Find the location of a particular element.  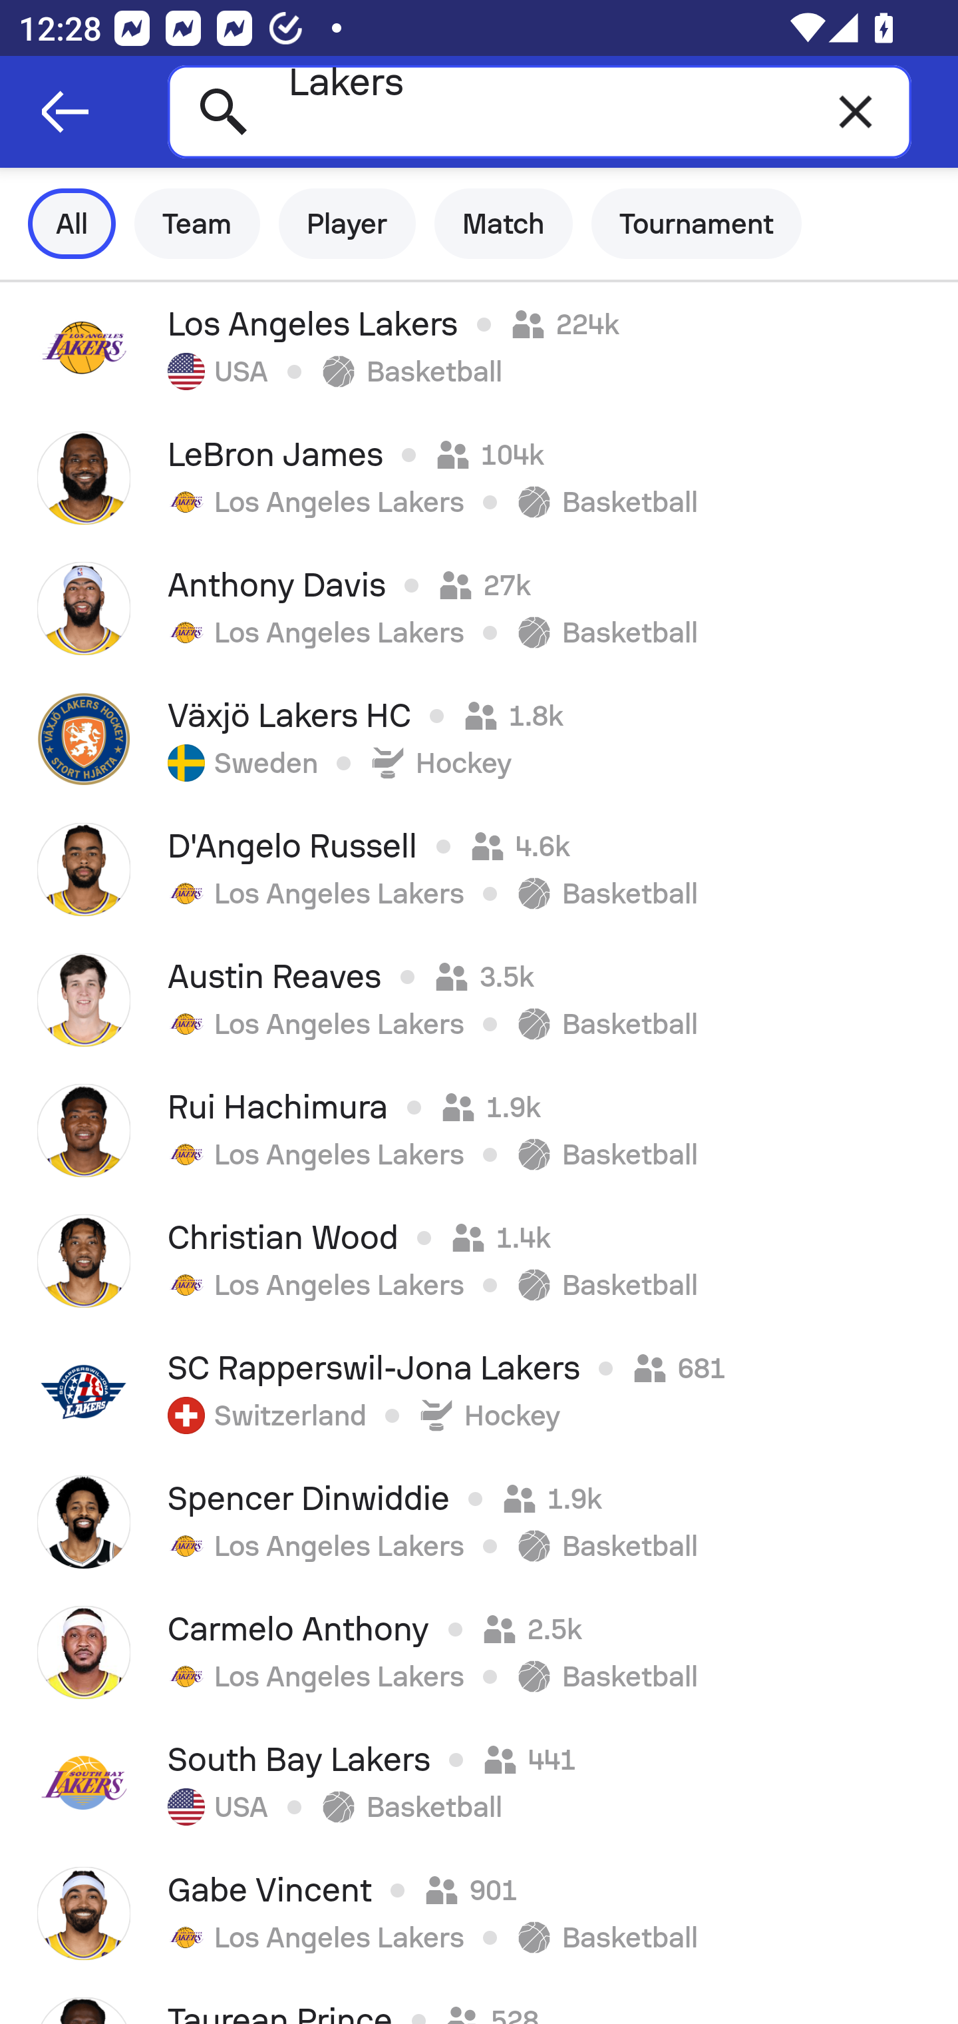

Anthony Davis 27k Los Angeles Lakers Basketball is located at coordinates (479, 608).